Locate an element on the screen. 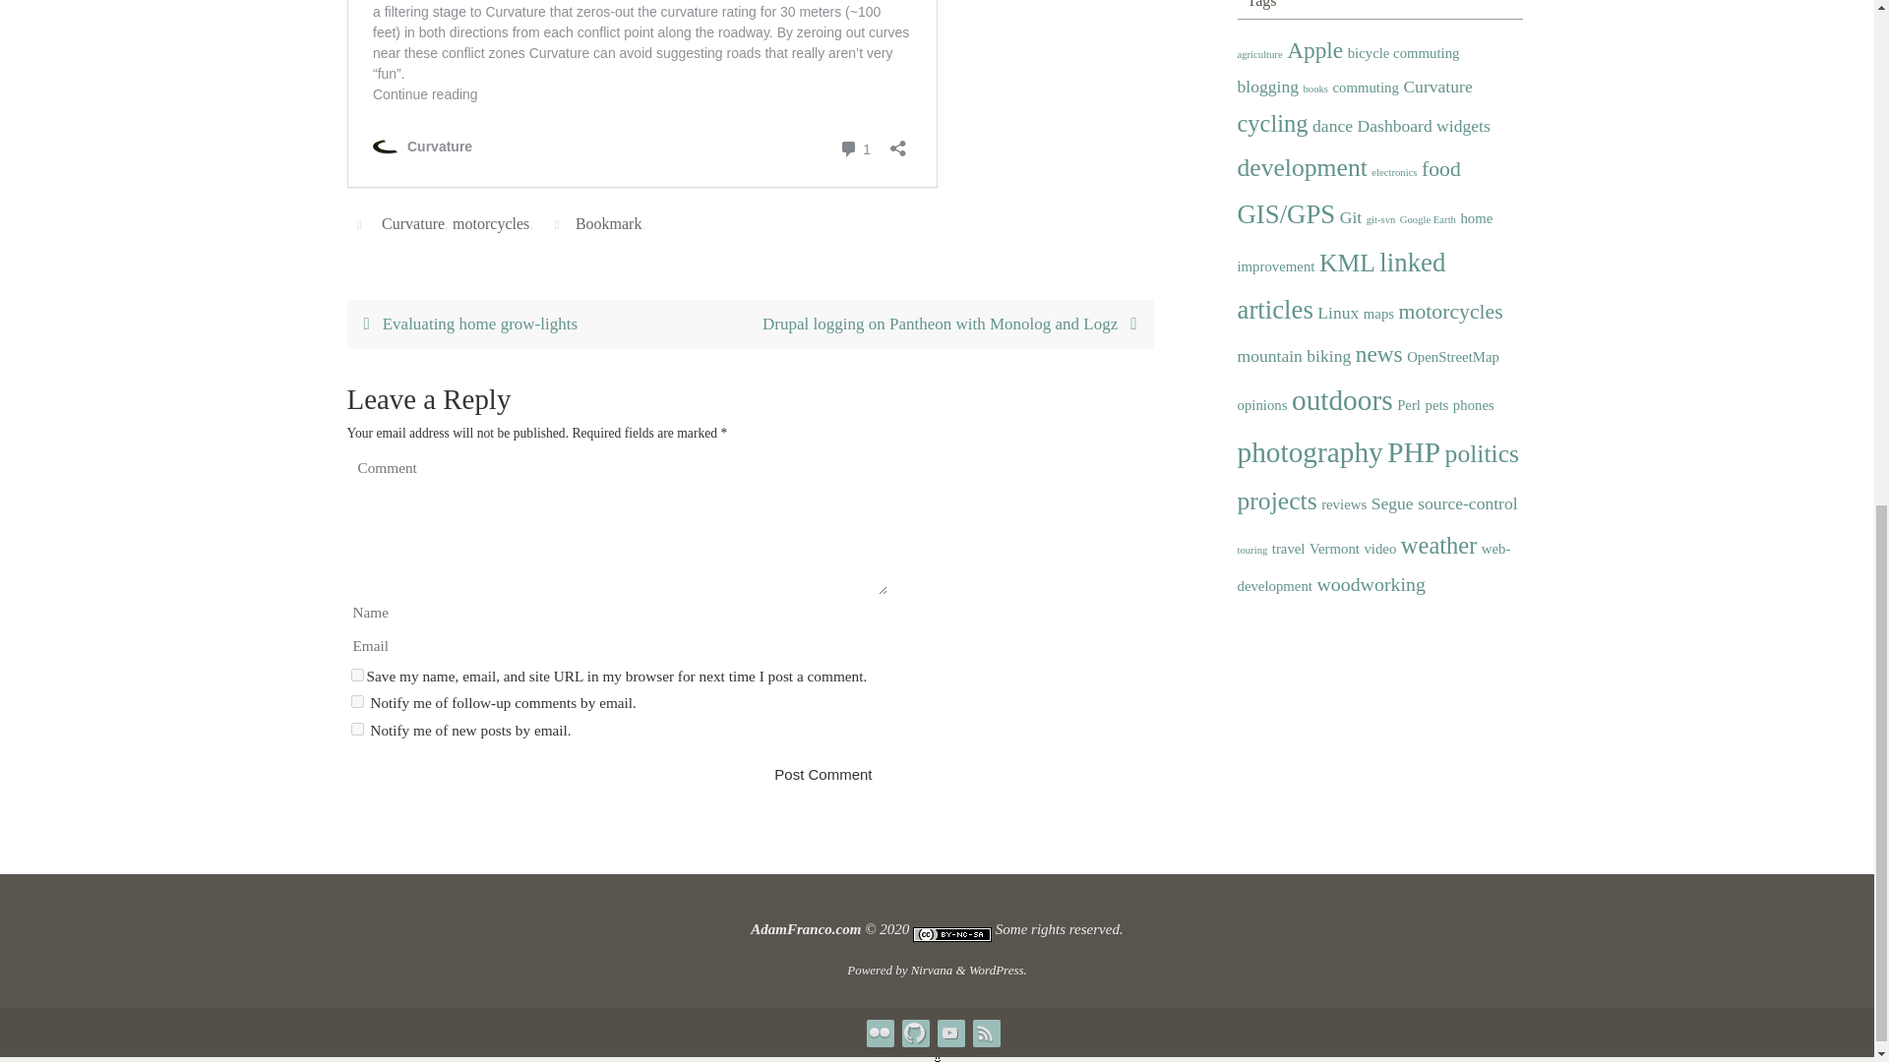  Post Comment is located at coordinates (823, 773).